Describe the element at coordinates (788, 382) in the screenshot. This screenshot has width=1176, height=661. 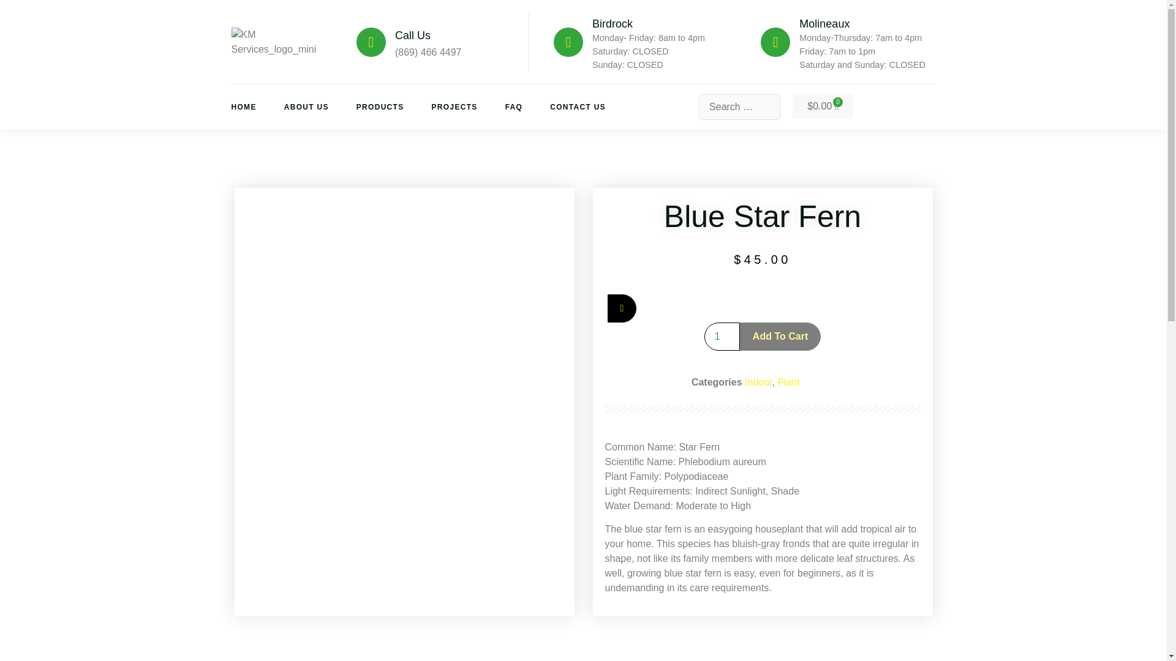
I see `Plant` at that location.